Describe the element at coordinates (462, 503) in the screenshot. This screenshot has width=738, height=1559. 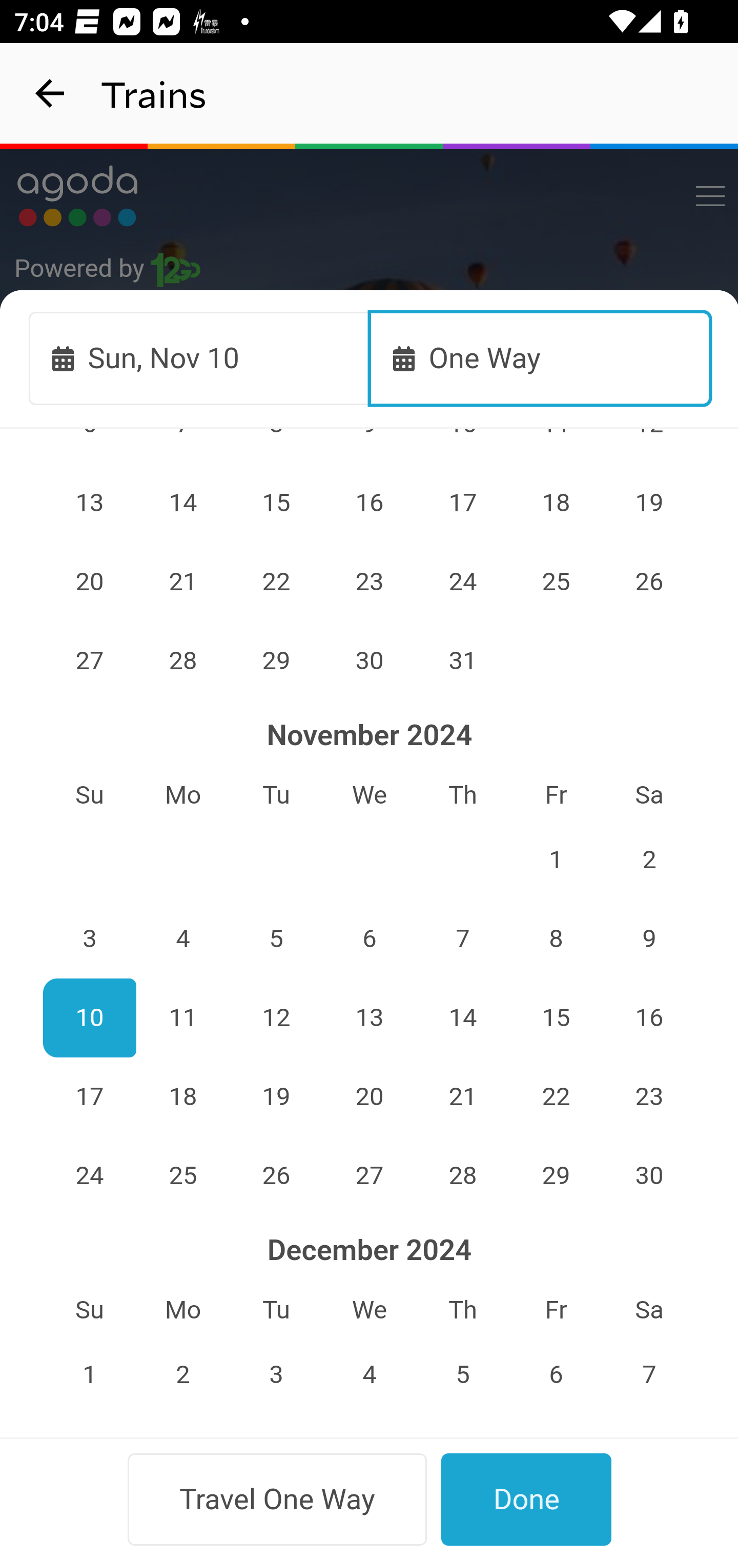
I see `17` at that location.